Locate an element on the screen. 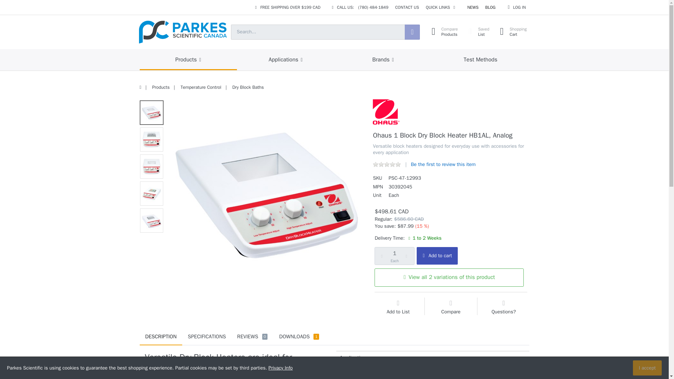 Image resolution: width=674 pixels, height=379 pixels. Applications is located at coordinates (286, 60).